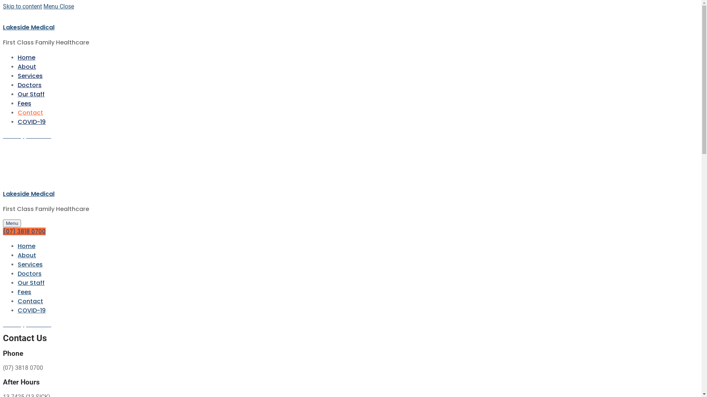 Image resolution: width=707 pixels, height=397 pixels. What do you see at coordinates (32, 310) in the screenshot?
I see `COVID-19` at bounding box center [32, 310].